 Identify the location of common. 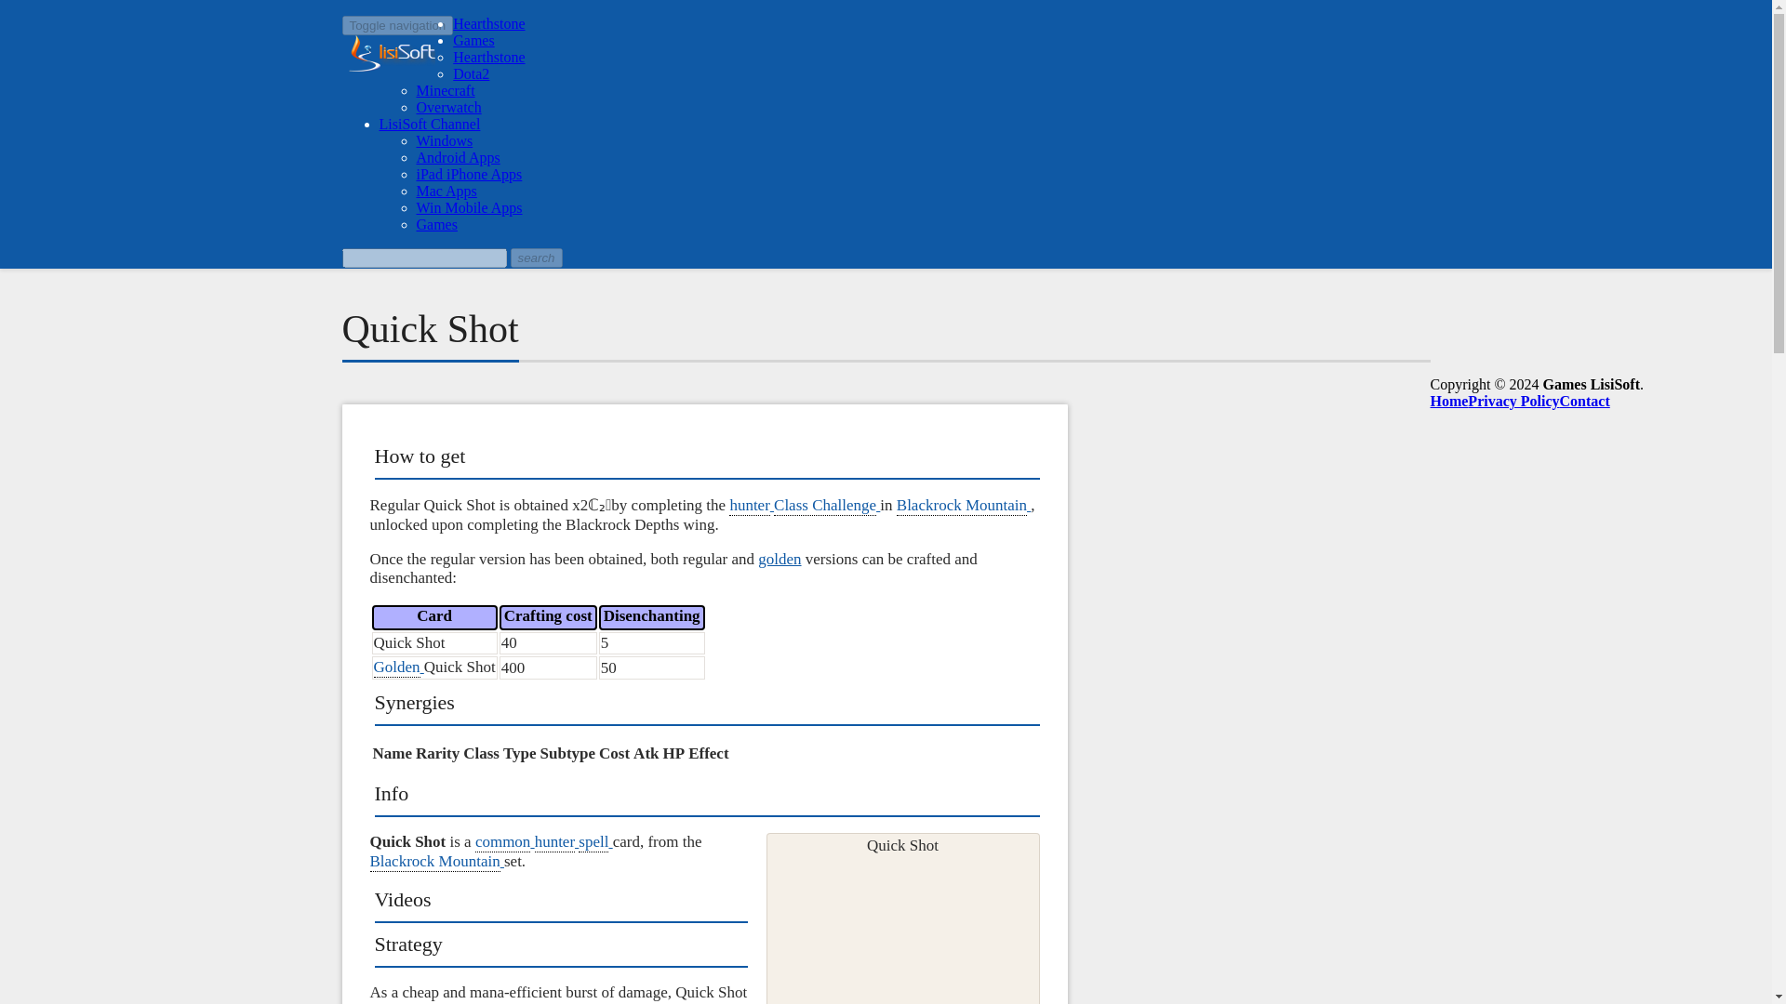
(504, 841).